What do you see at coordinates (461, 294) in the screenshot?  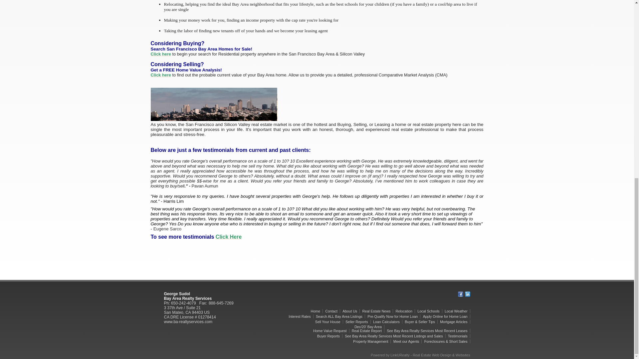 I see `Facebook` at bounding box center [461, 294].